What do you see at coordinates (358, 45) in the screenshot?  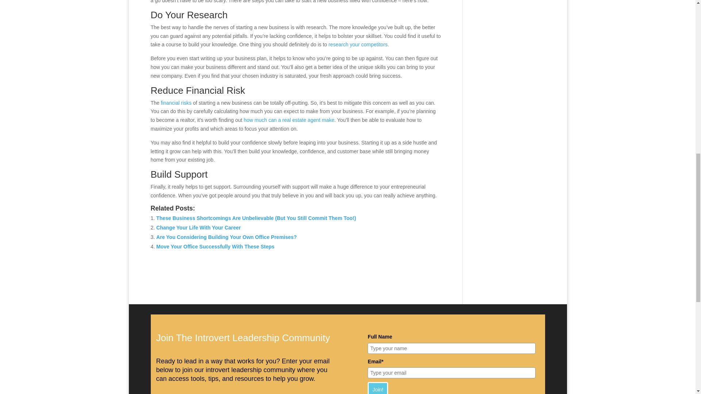 I see `research your competitors` at bounding box center [358, 45].